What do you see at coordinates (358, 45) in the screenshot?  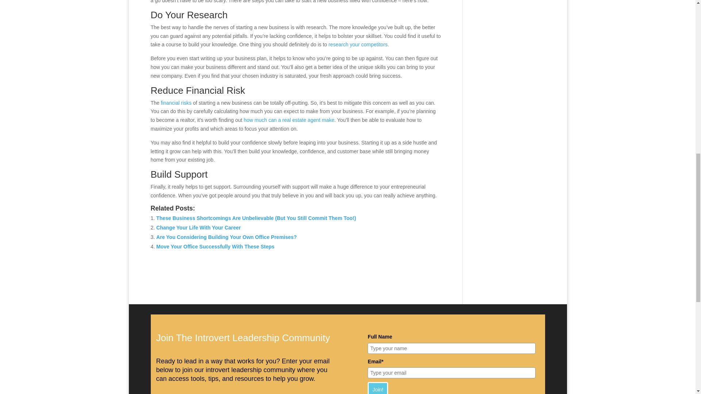 I see `research your competitors` at bounding box center [358, 45].